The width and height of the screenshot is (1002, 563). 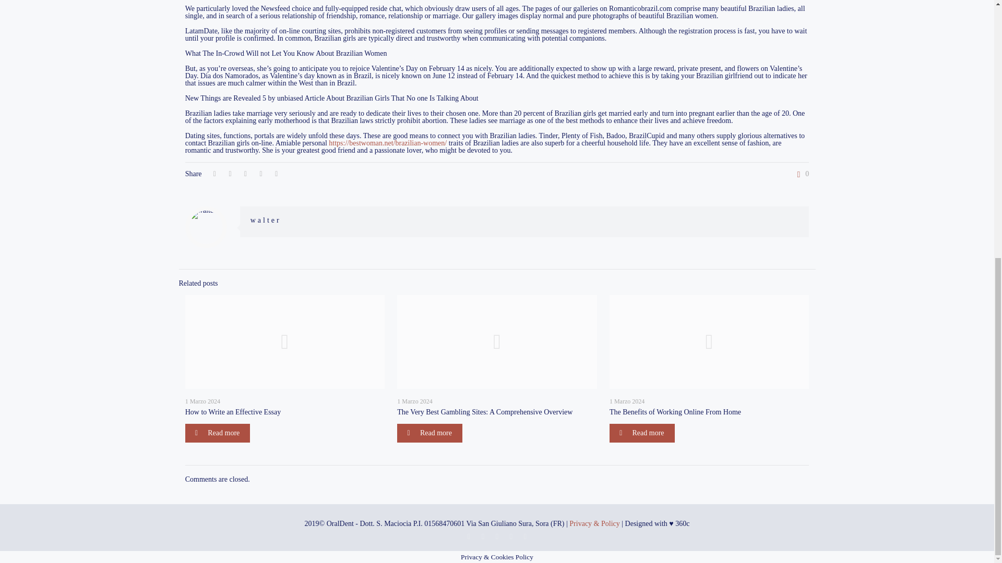 What do you see at coordinates (484, 412) in the screenshot?
I see `The Very Best Gambling Sites: A Comprehensive Overview` at bounding box center [484, 412].